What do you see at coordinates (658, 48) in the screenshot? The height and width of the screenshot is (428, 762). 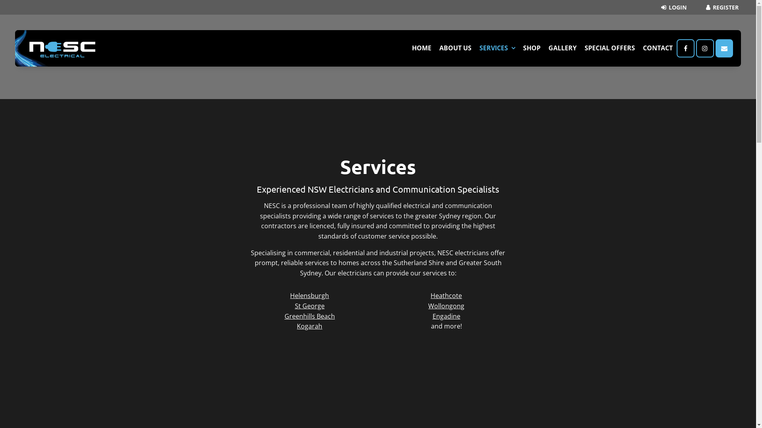 I see `CONTACT` at bounding box center [658, 48].